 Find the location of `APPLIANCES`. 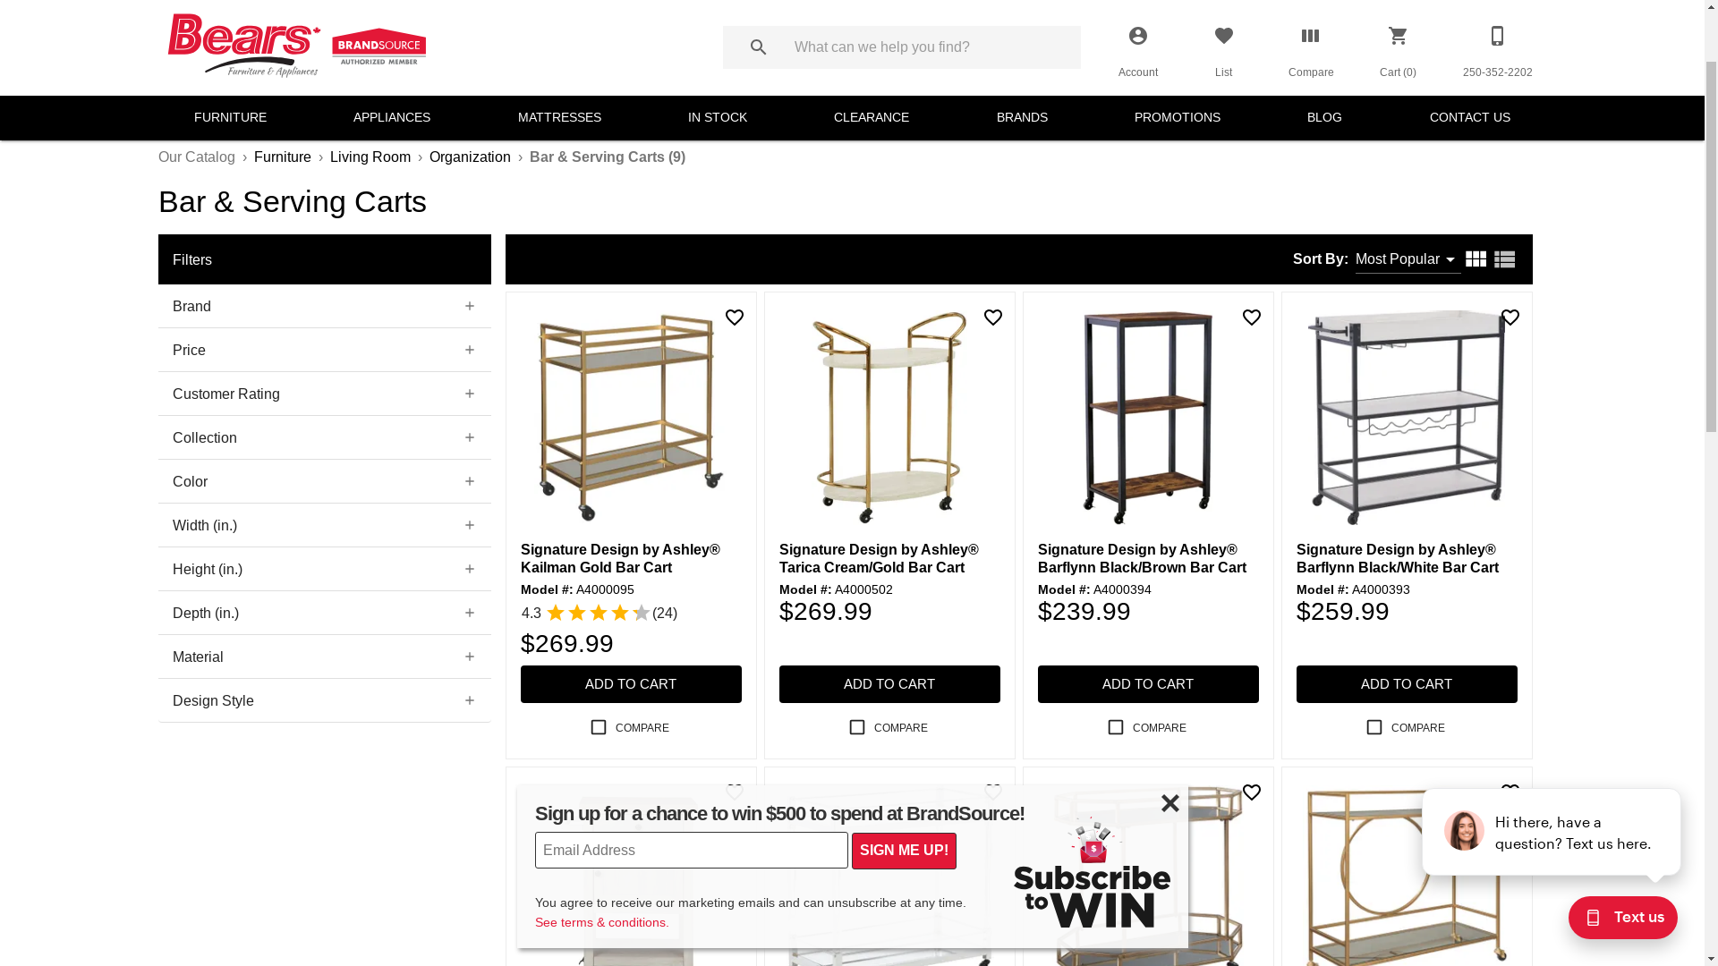

APPLIANCES is located at coordinates (392, 247).